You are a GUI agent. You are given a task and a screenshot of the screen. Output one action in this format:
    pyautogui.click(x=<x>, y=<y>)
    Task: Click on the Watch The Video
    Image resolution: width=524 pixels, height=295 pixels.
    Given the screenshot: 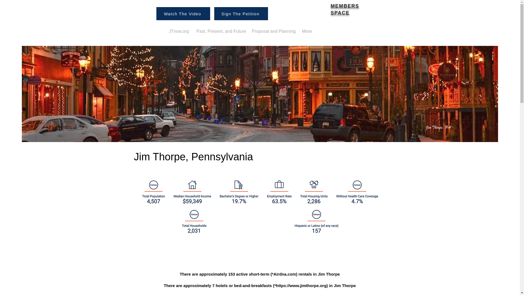 What is the action you would take?
    pyautogui.click(x=183, y=14)
    